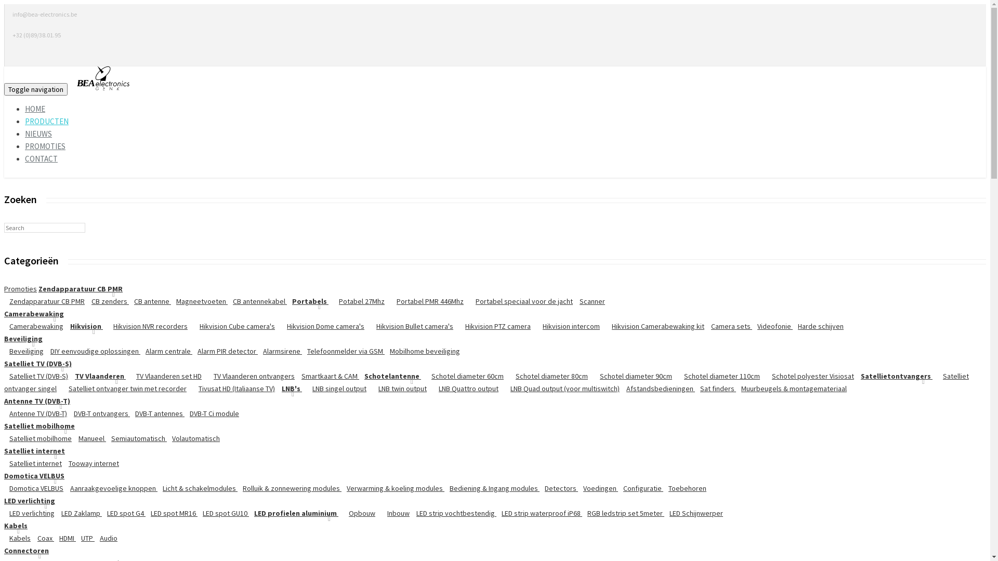  What do you see at coordinates (193, 438) in the screenshot?
I see `Volautomatisch` at bounding box center [193, 438].